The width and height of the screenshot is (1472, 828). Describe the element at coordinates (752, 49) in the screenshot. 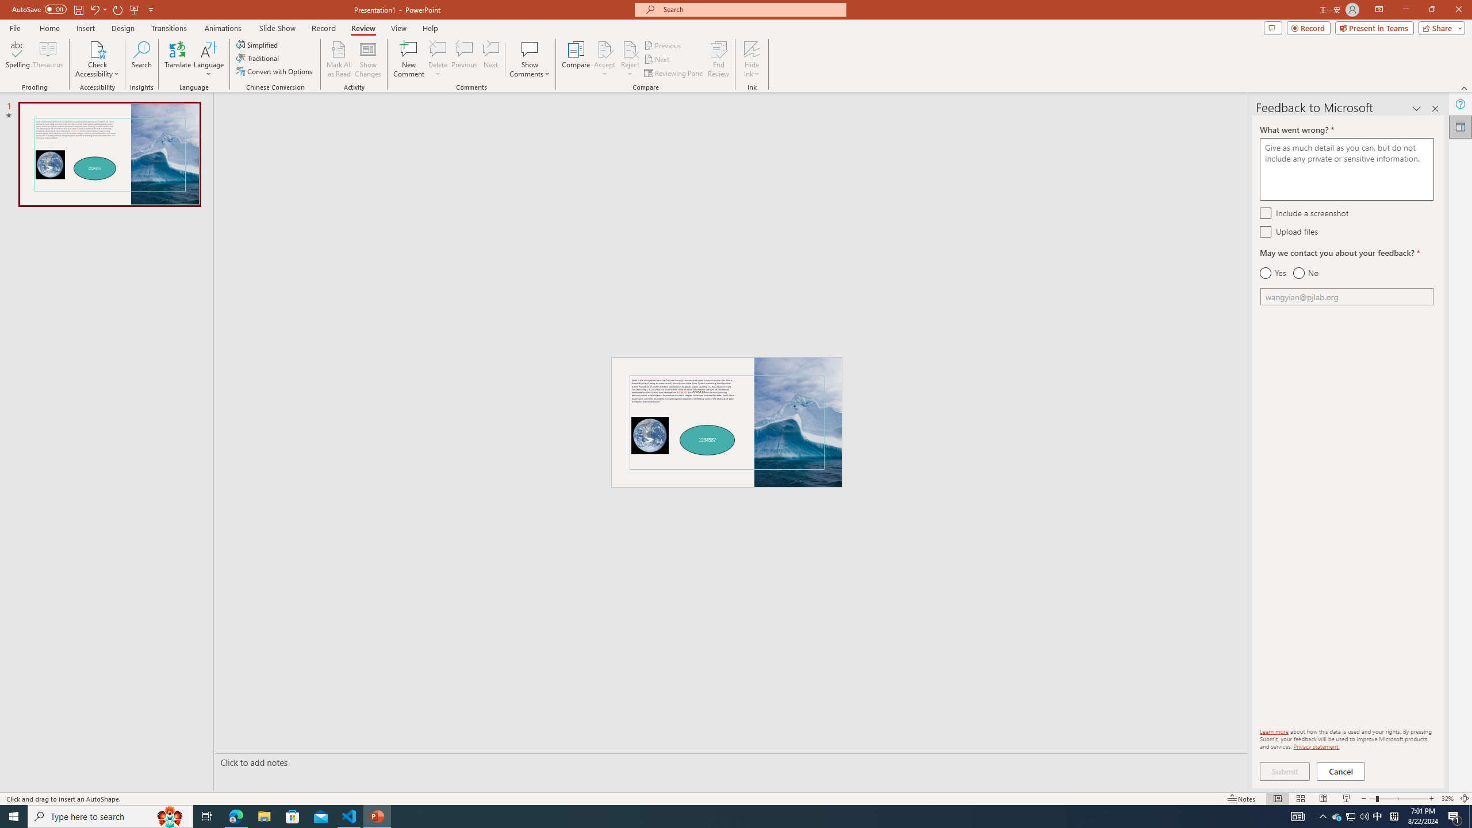

I see `Hide Ink` at that location.